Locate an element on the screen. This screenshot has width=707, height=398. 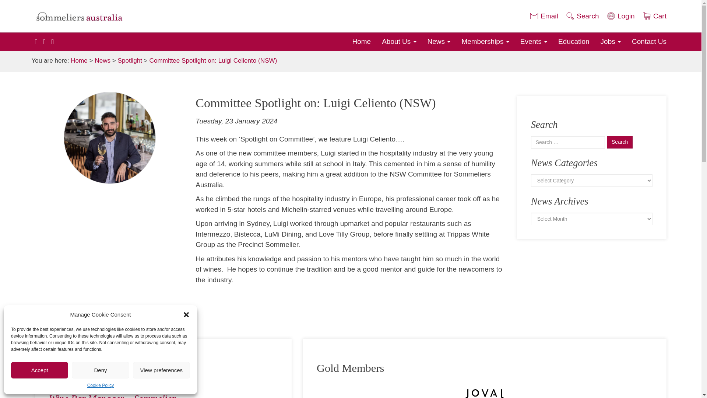
Search is located at coordinates (619, 142).